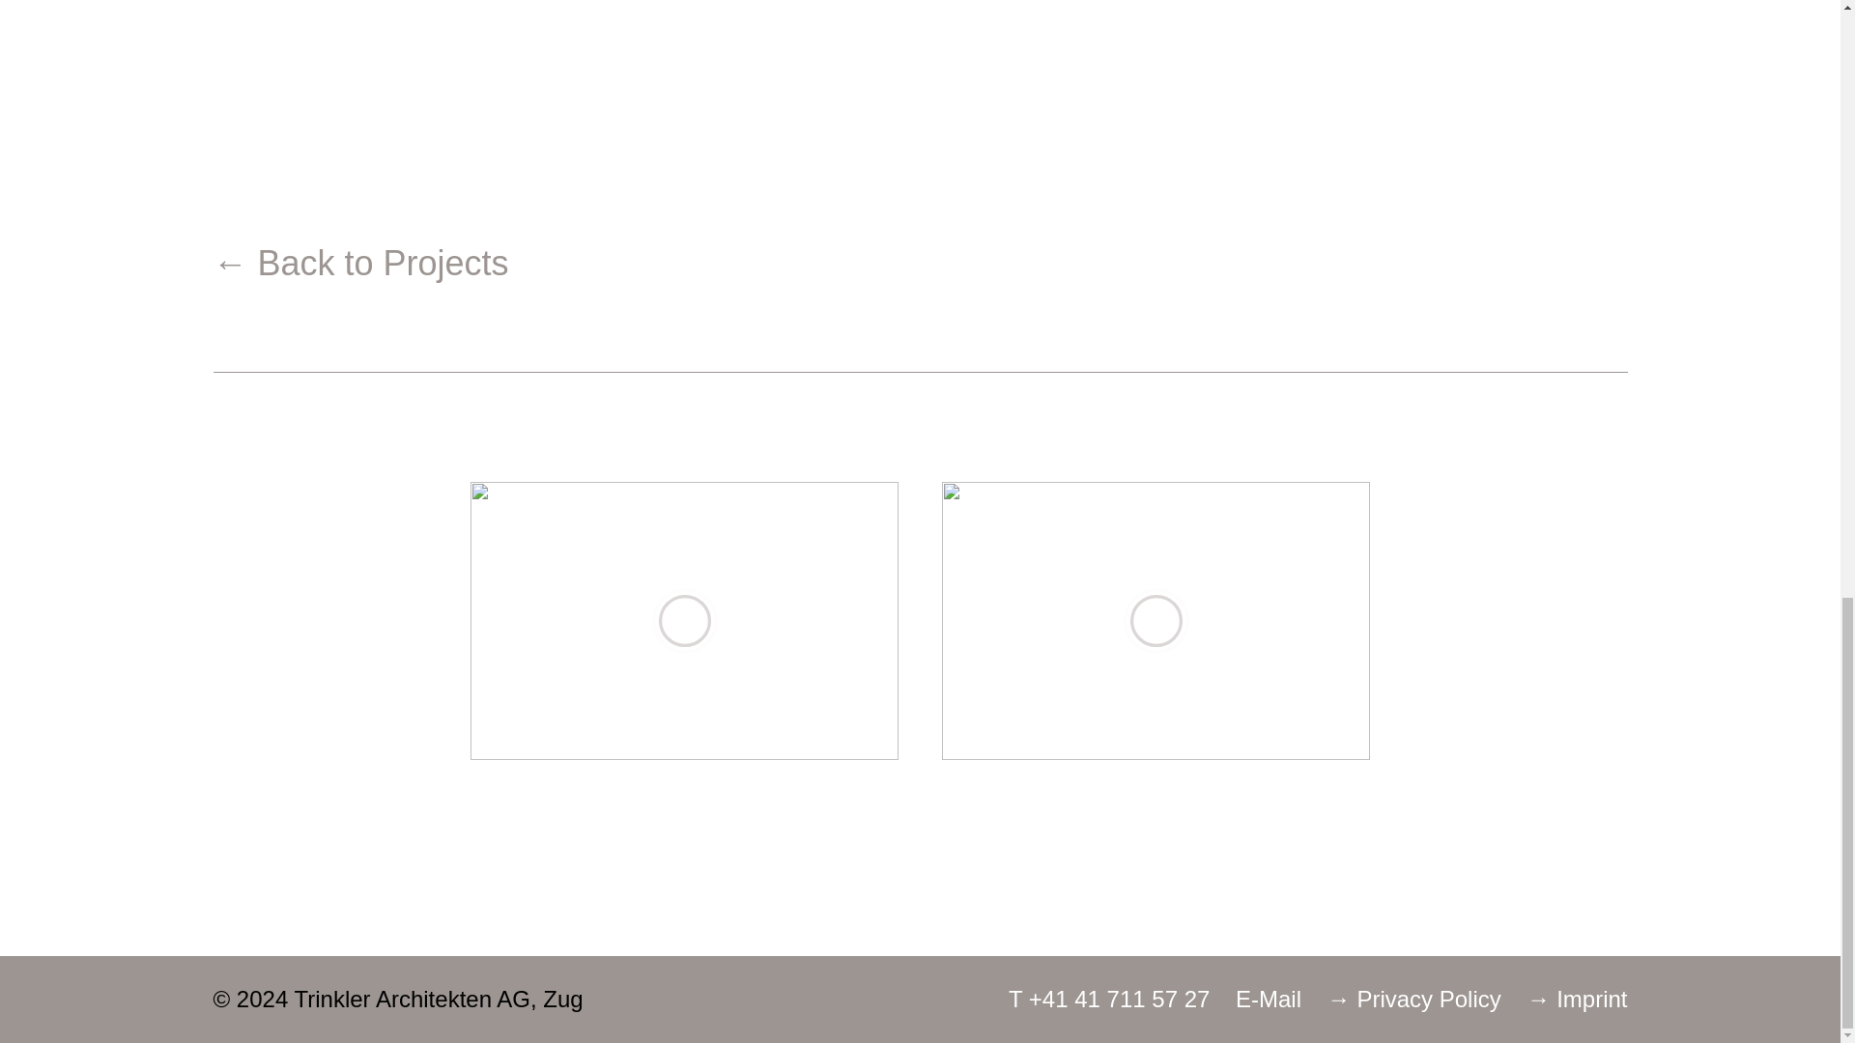  Describe the element at coordinates (1268, 999) in the screenshot. I see `E-Mail` at that location.